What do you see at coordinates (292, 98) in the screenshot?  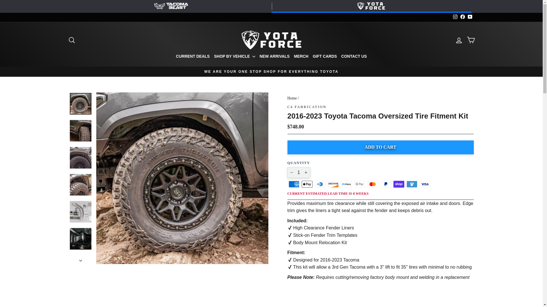 I see `Back to the frontpage` at bounding box center [292, 98].